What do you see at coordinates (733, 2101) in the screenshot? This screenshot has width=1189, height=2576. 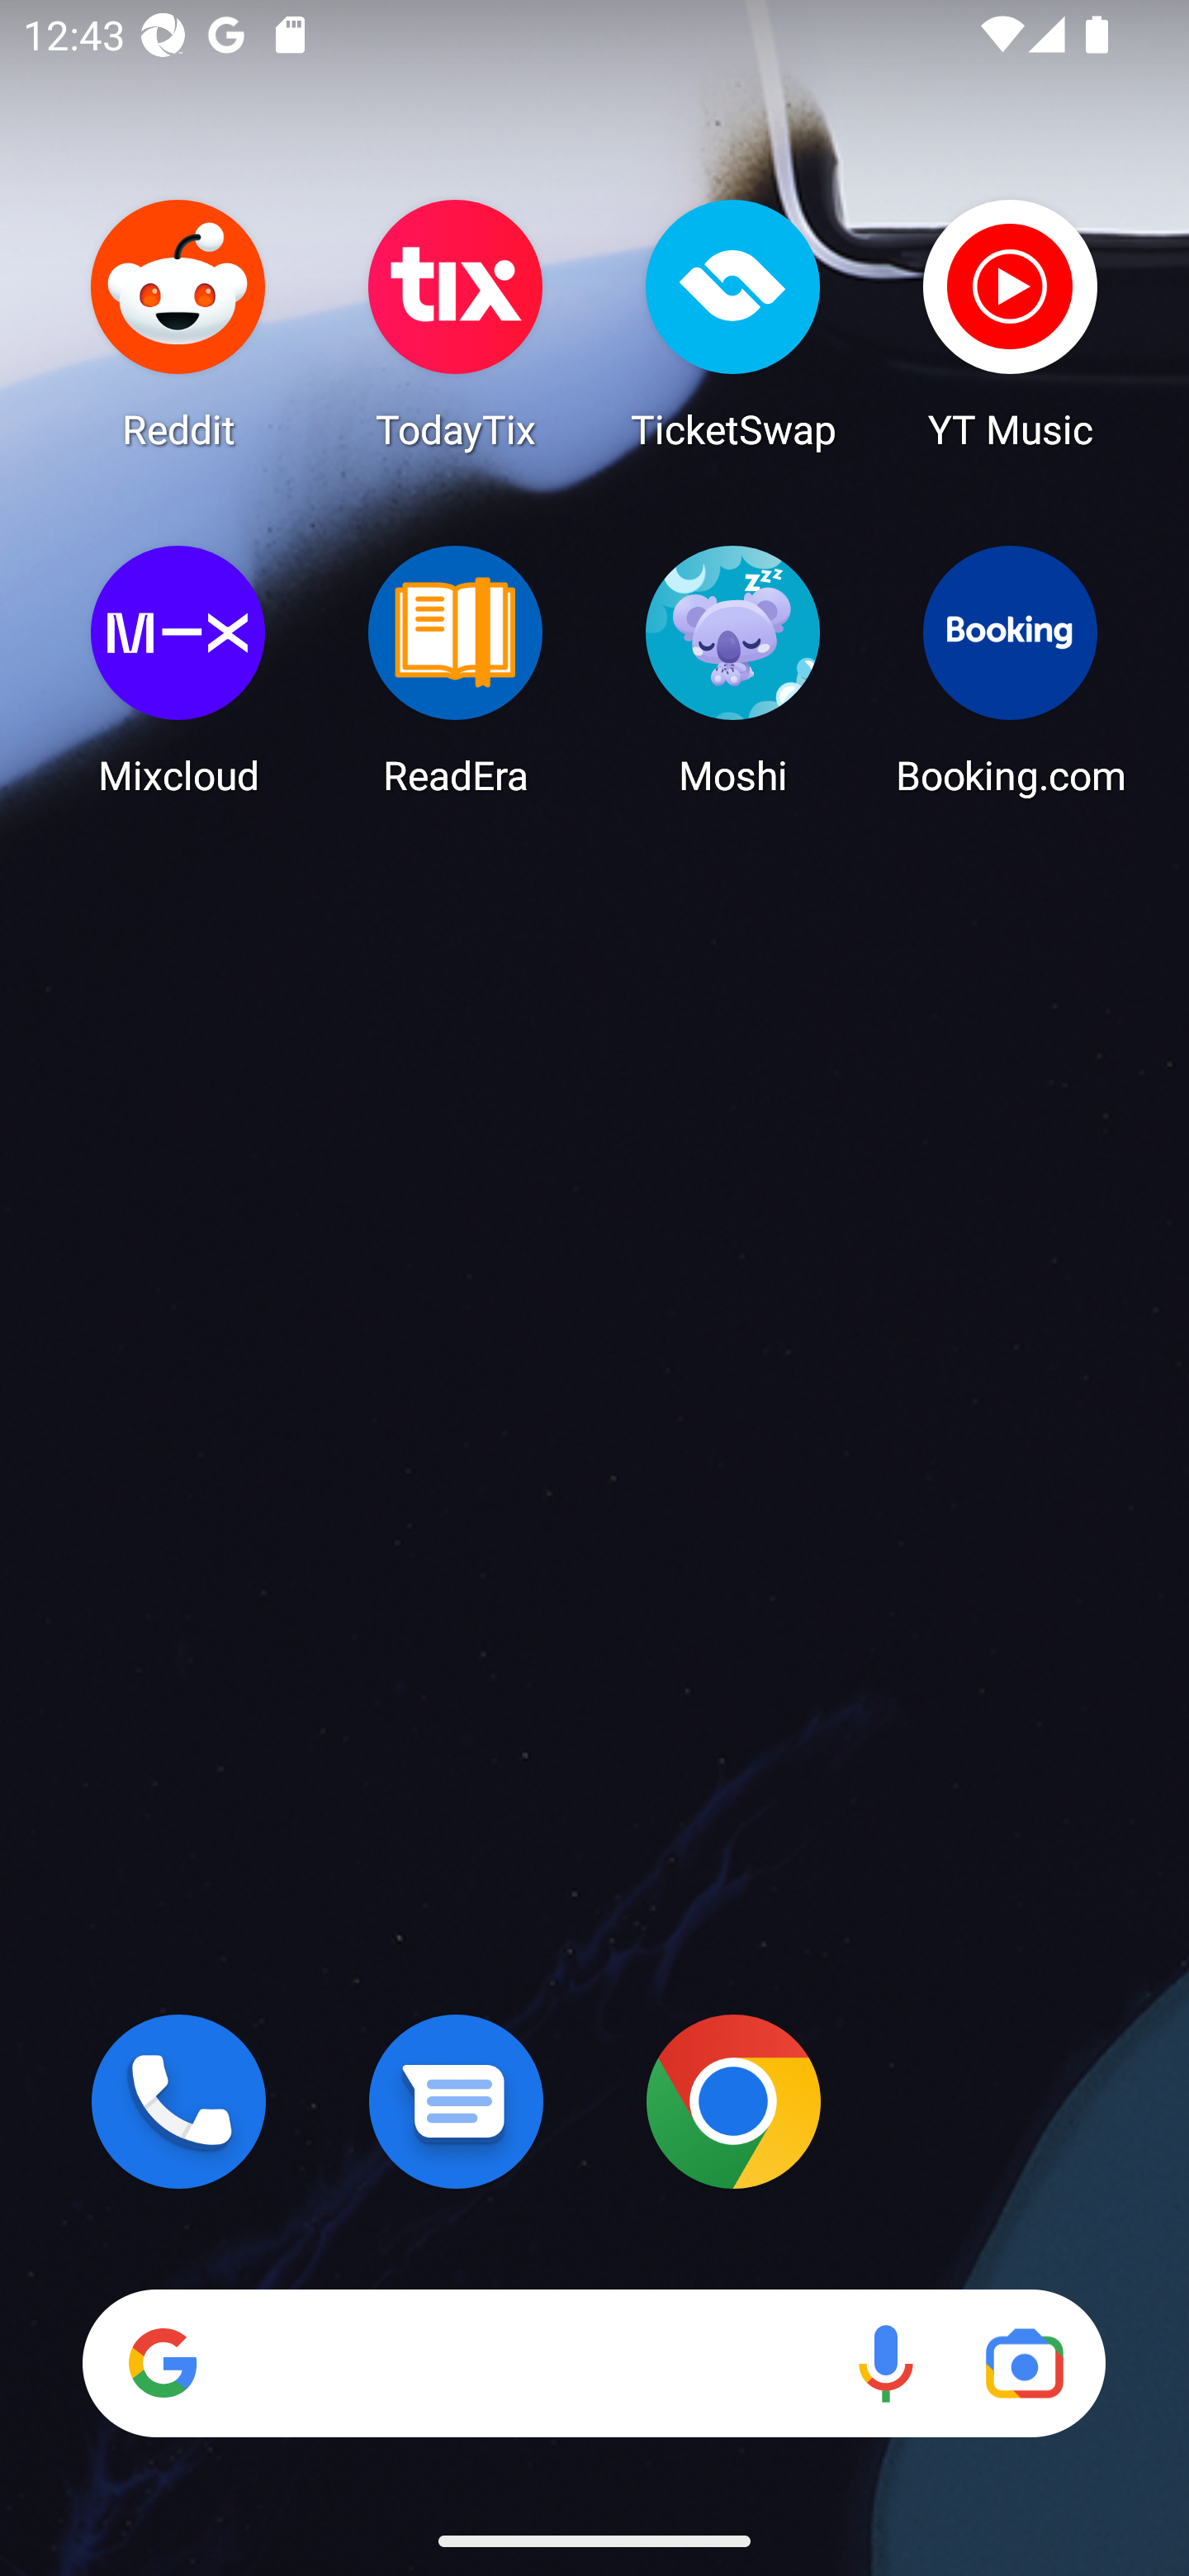 I see `Chrome` at bounding box center [733, 2101].